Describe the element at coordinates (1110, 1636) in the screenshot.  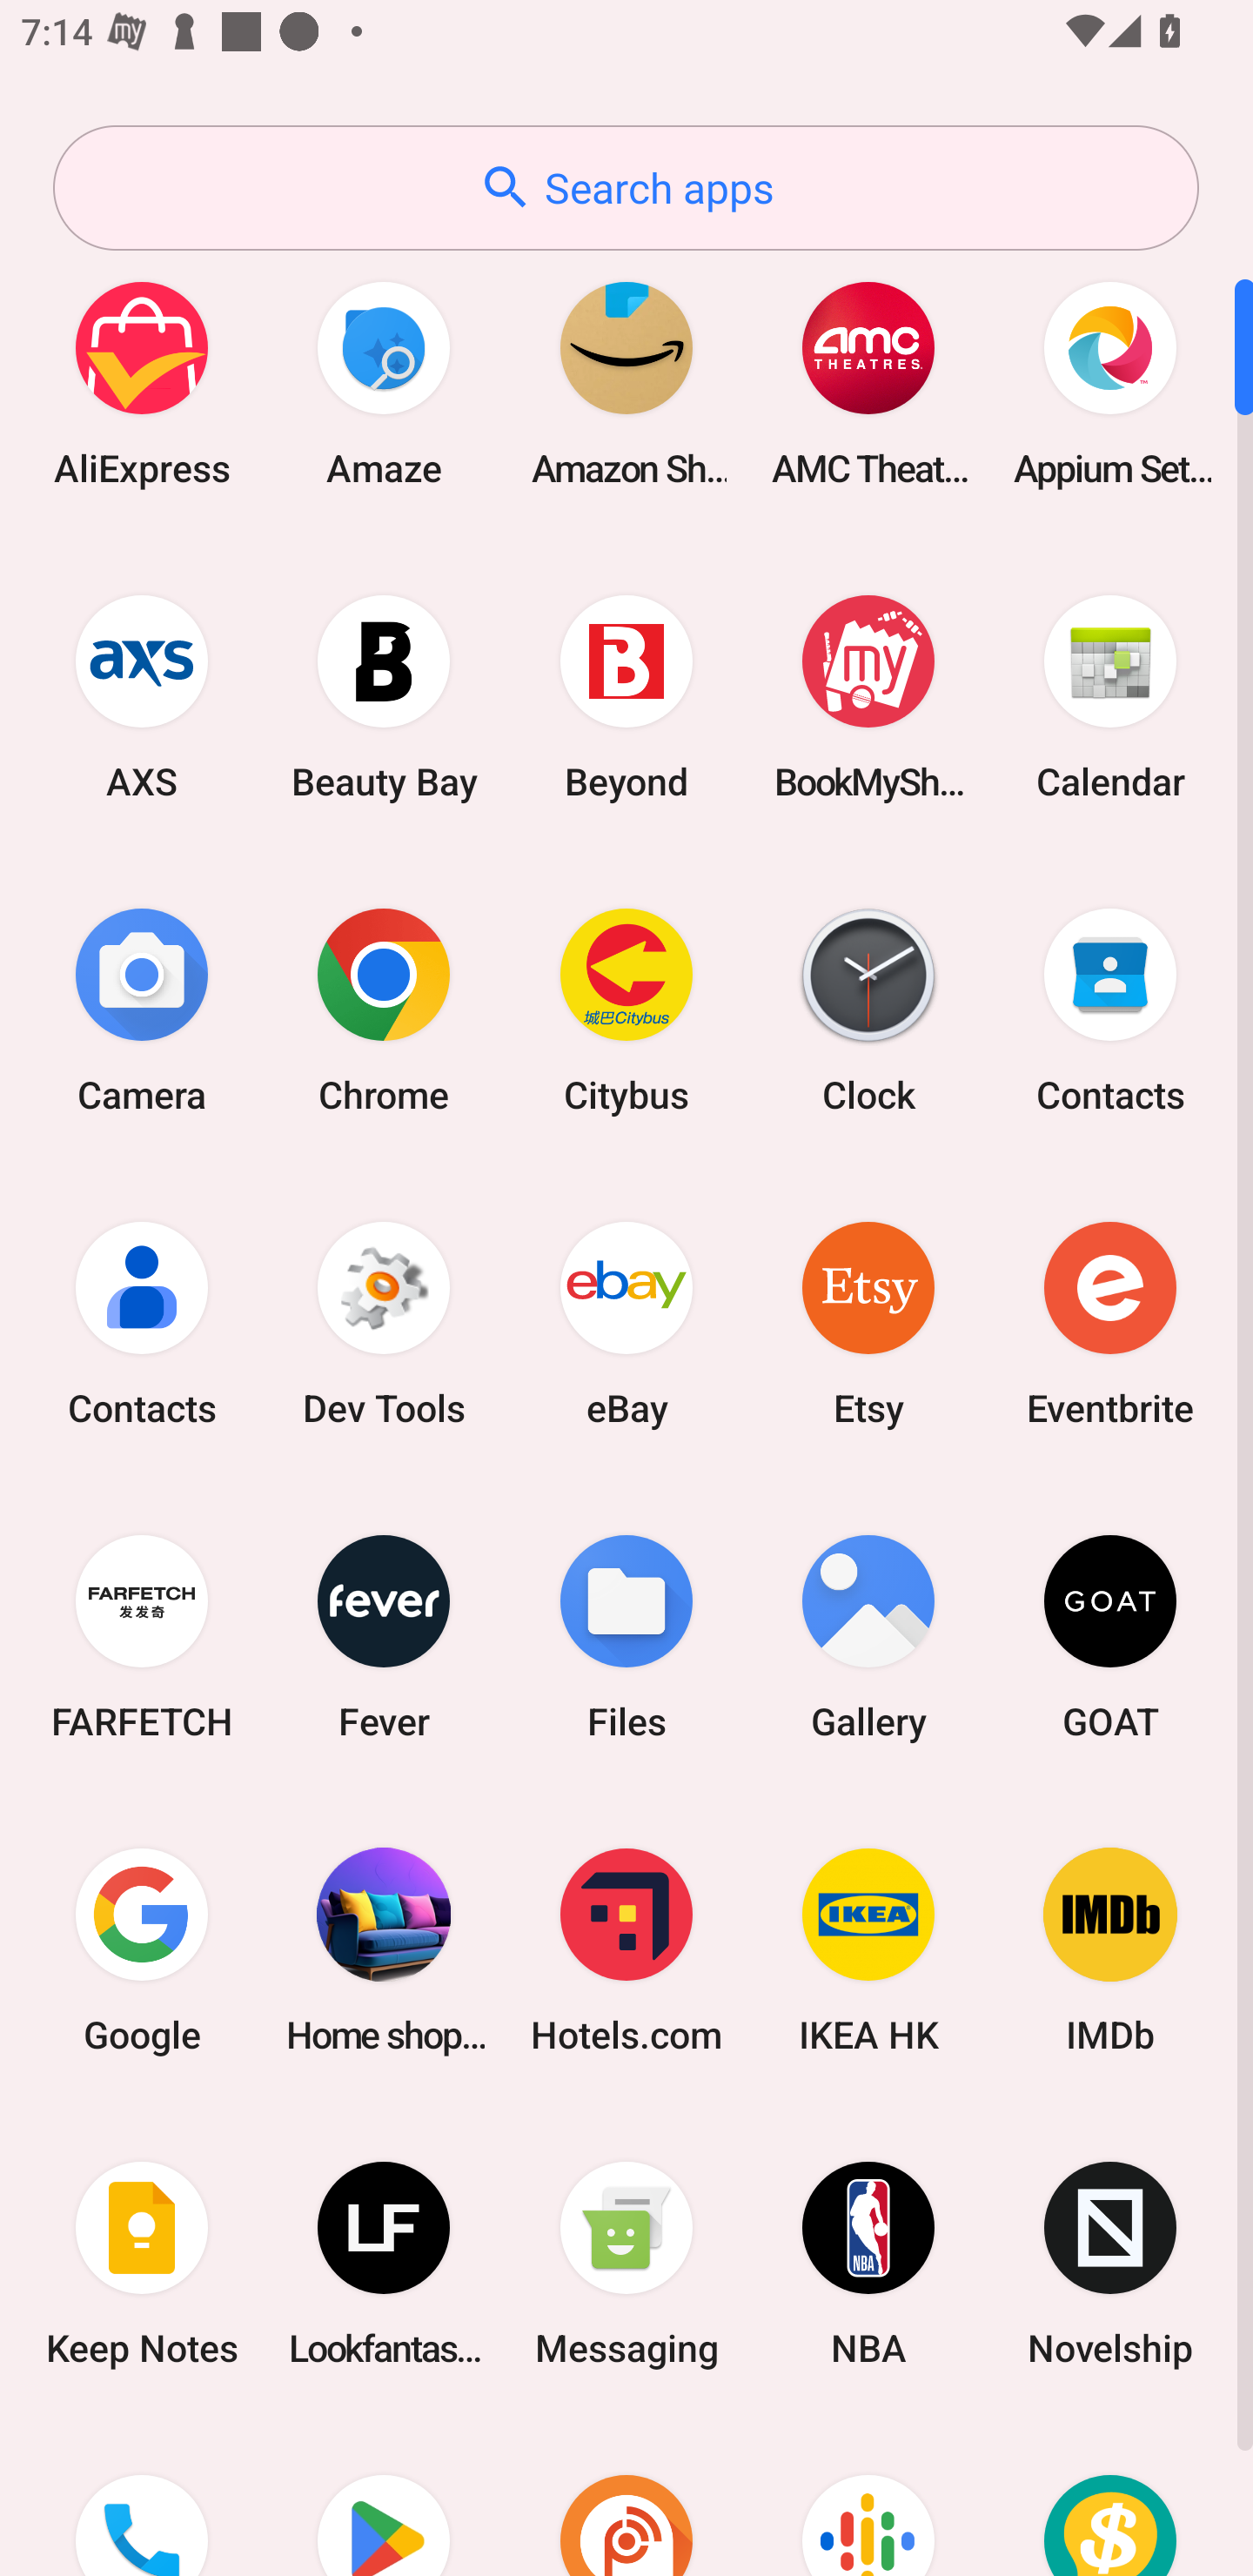
I see `GOAT` at that location.